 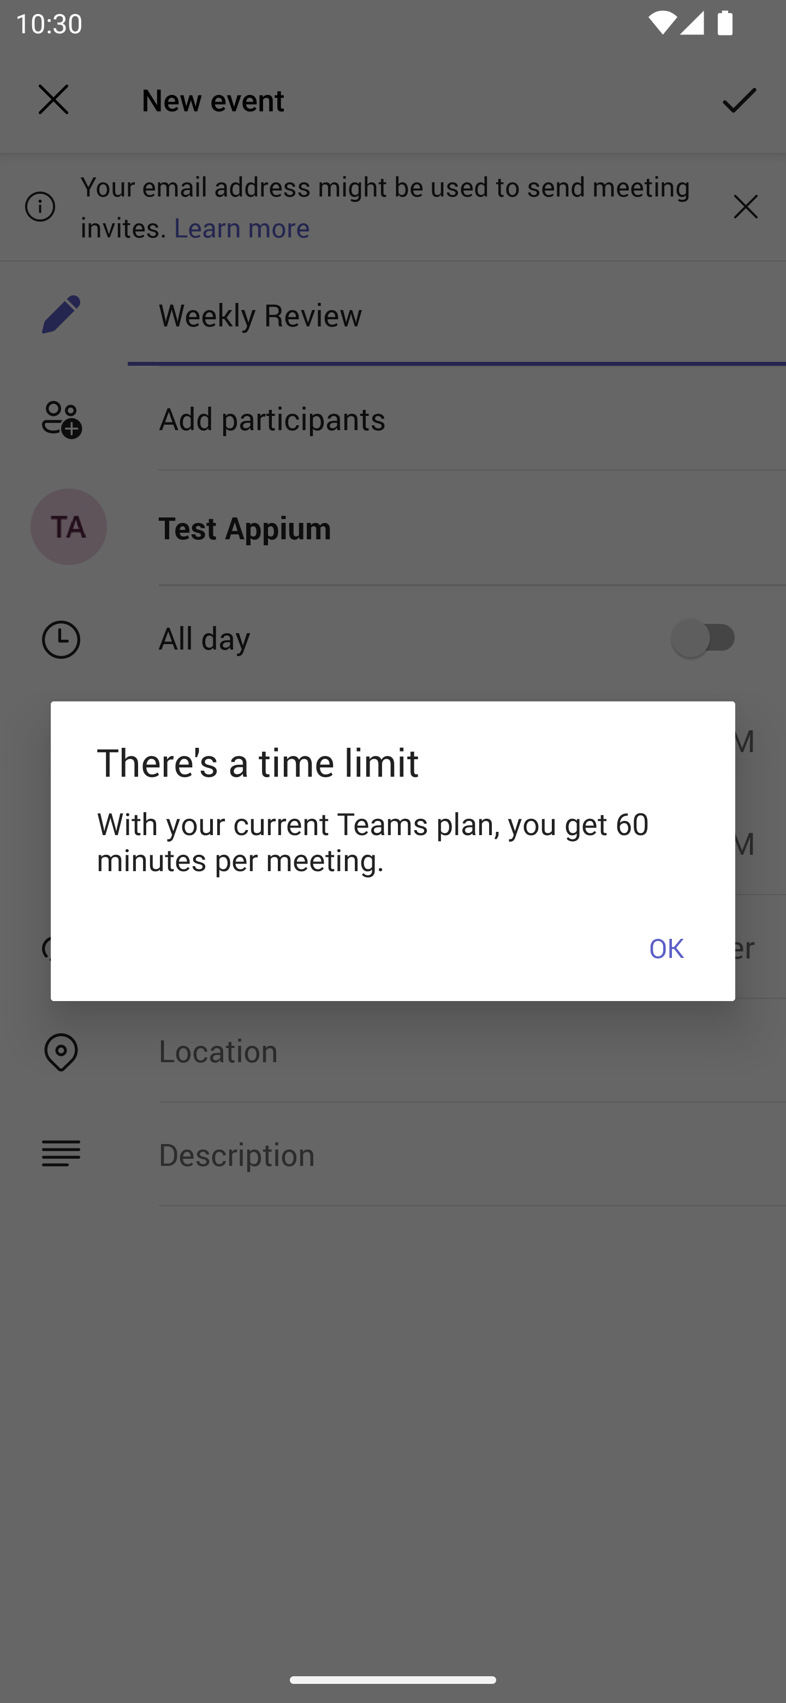 What do you see at coordinates (666, 946) in the screenshot?
I see `OK` at bounding box center [666, 946].